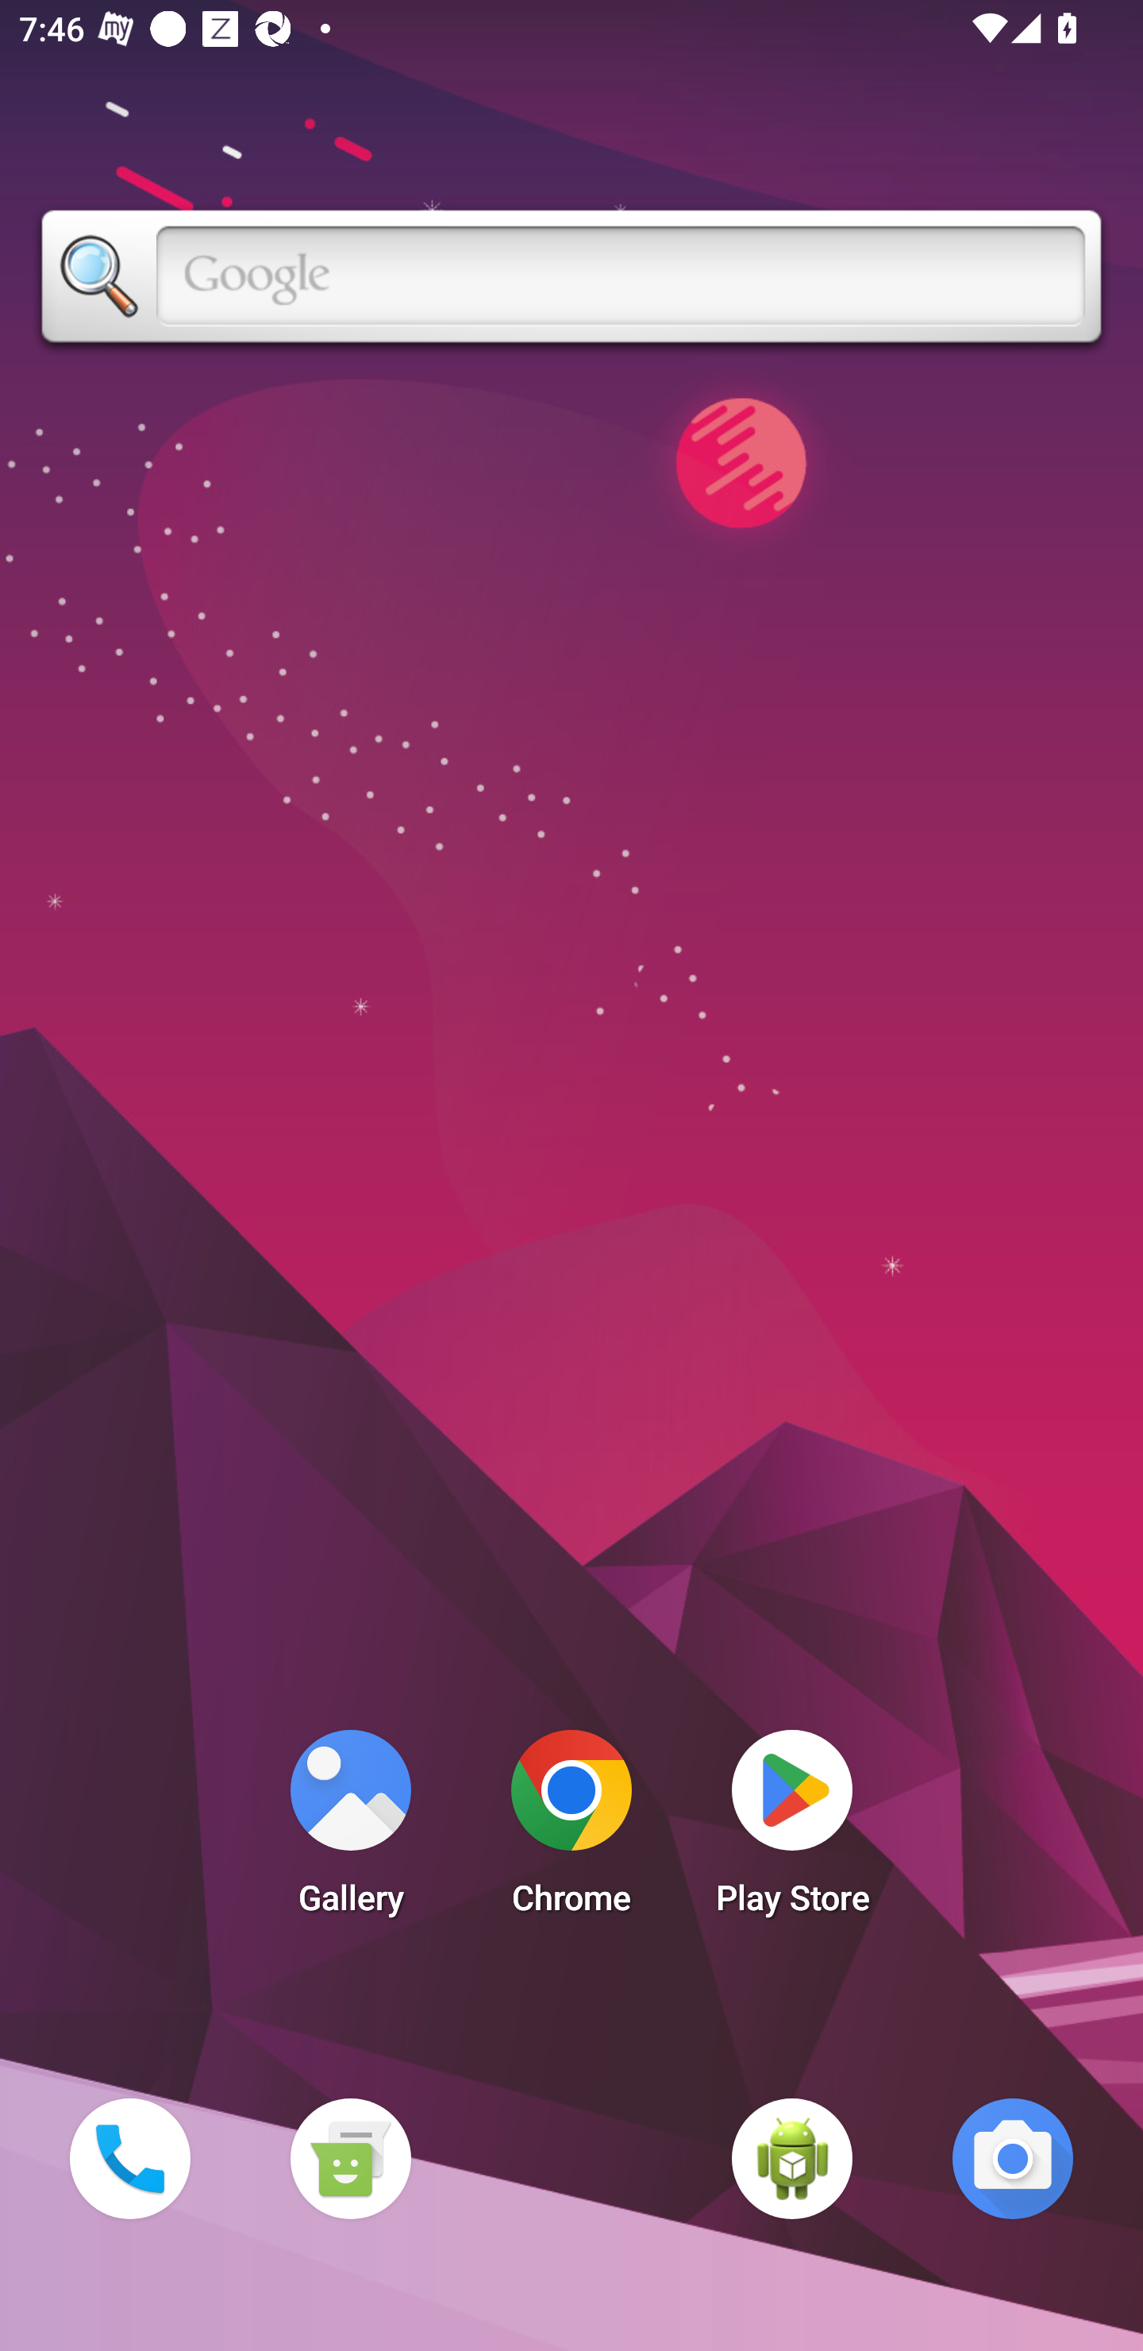  What do you see at coordinates (792, 2158) in the screenshot?
I see `WebView Browser Tester` at bounding box center [792, 2158].